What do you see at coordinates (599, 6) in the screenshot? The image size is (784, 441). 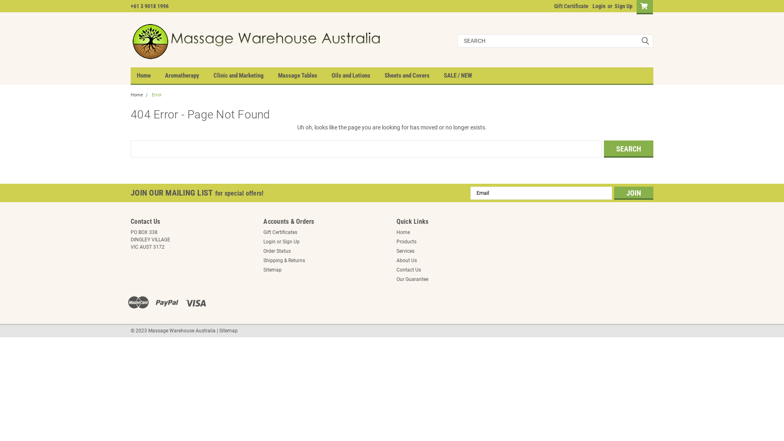 I see `Login` at bounding box center [599, 6].